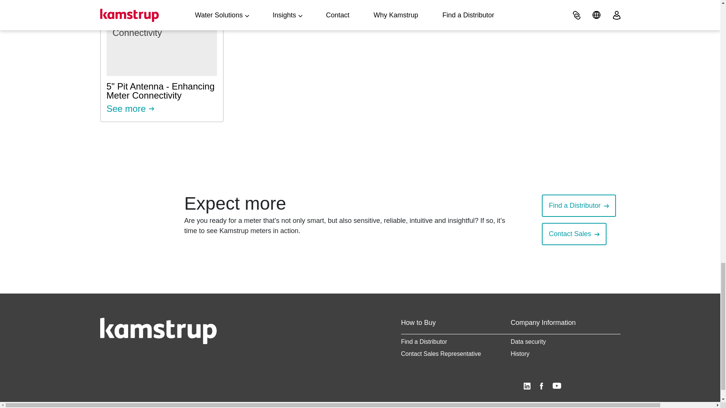  Describe the element at coordinates (541, 386) in the screenshot. I see `LinkedIn` at that location.